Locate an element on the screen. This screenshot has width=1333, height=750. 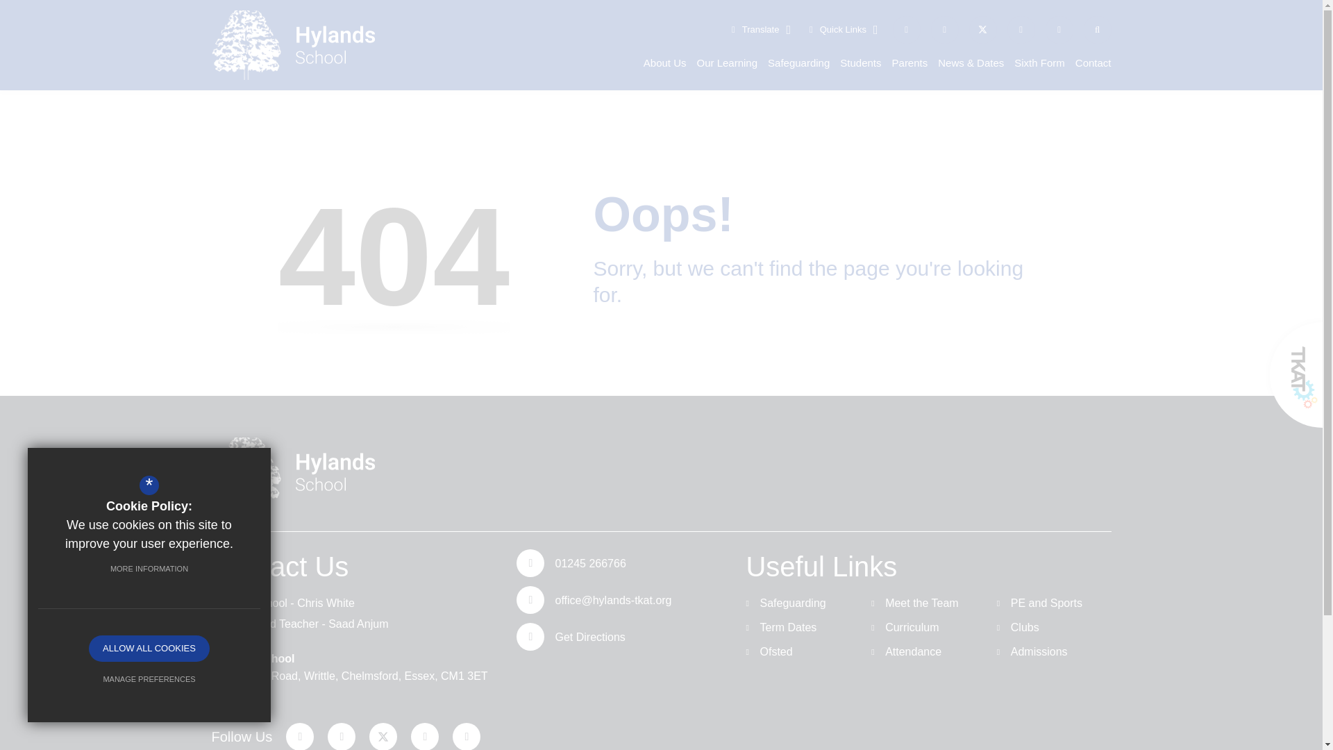
YouTube is located at coordinates (1059, 28).